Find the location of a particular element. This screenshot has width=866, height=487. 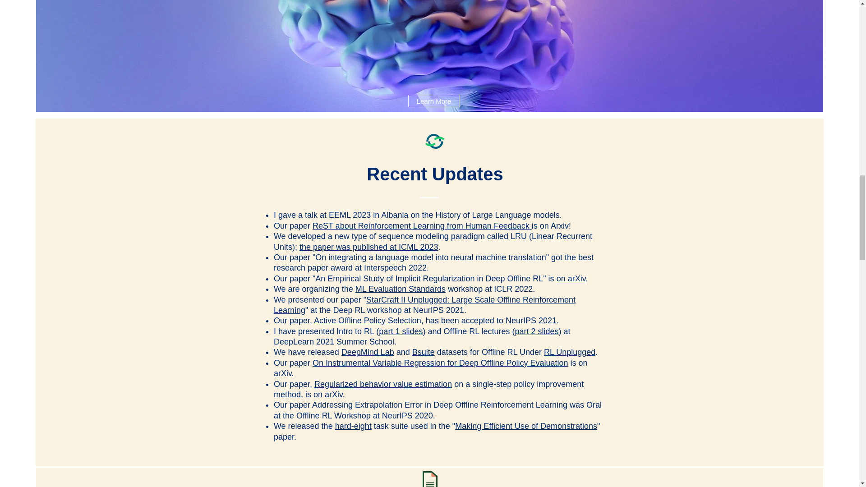

part 2 slides is located at coordinates (537, 331).